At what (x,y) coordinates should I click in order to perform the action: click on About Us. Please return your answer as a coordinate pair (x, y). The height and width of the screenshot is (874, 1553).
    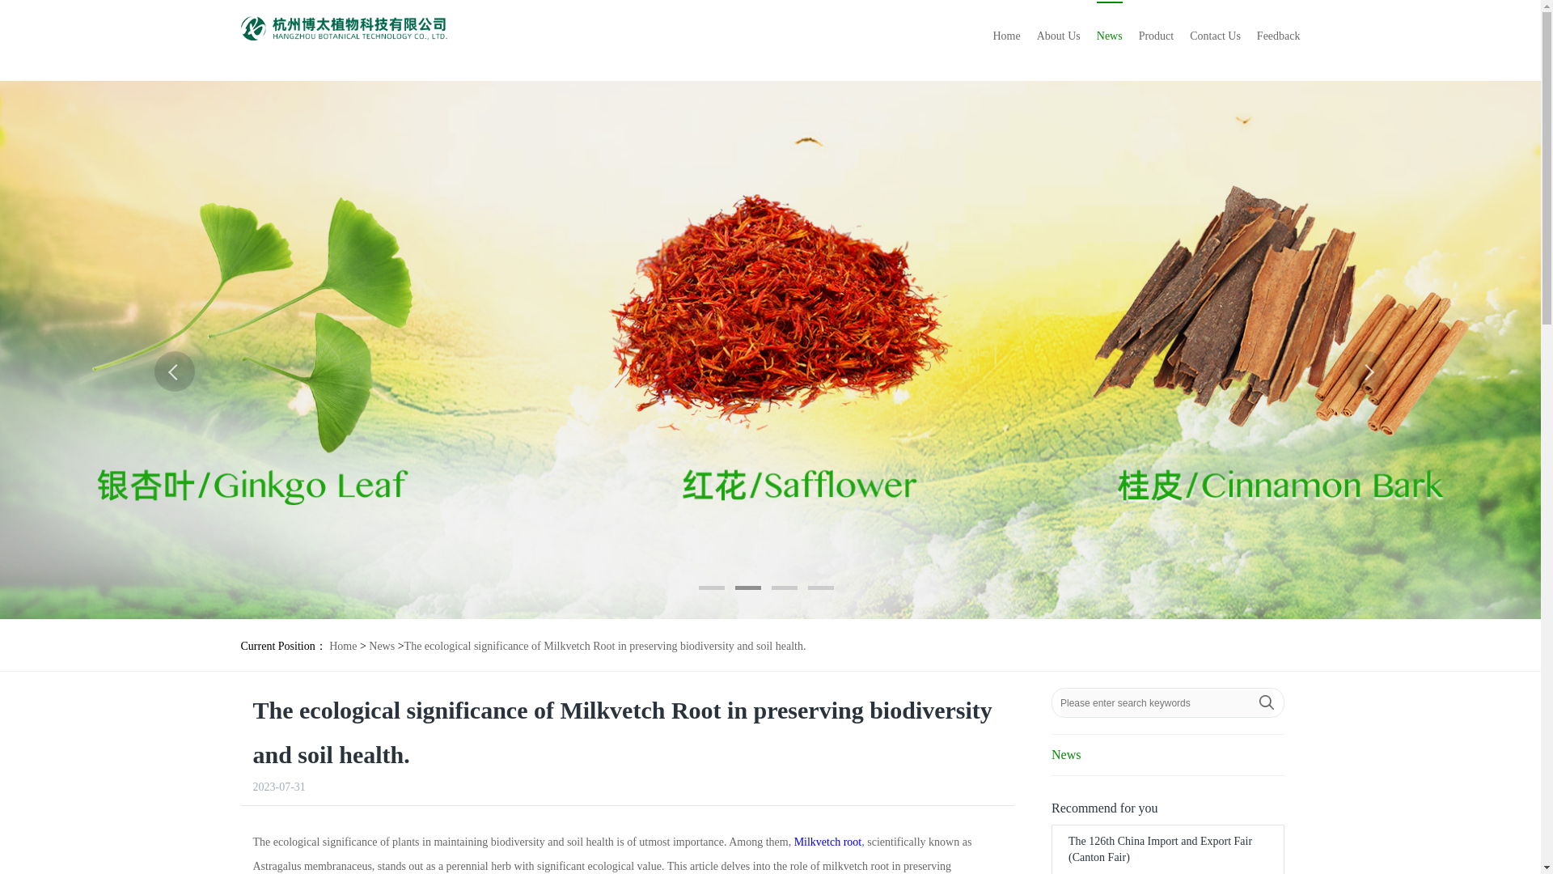
    Looking at the image, I should click on (1059, 36).